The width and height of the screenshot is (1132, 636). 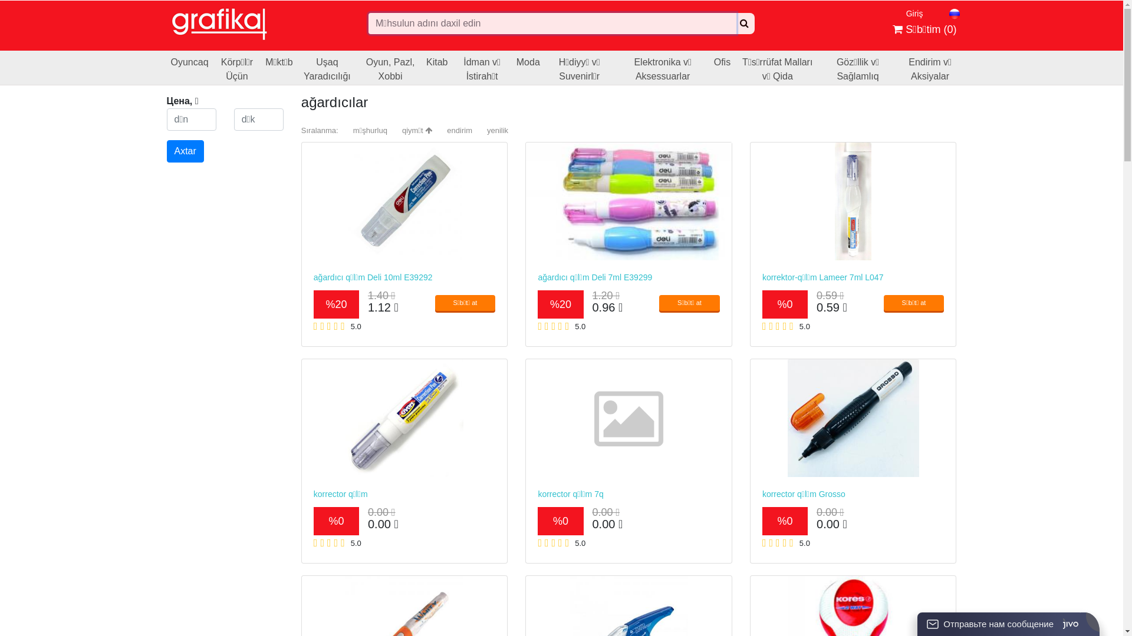 I want to click on Oyun, Pazl, Xobbi, so click(x=390, y=68).